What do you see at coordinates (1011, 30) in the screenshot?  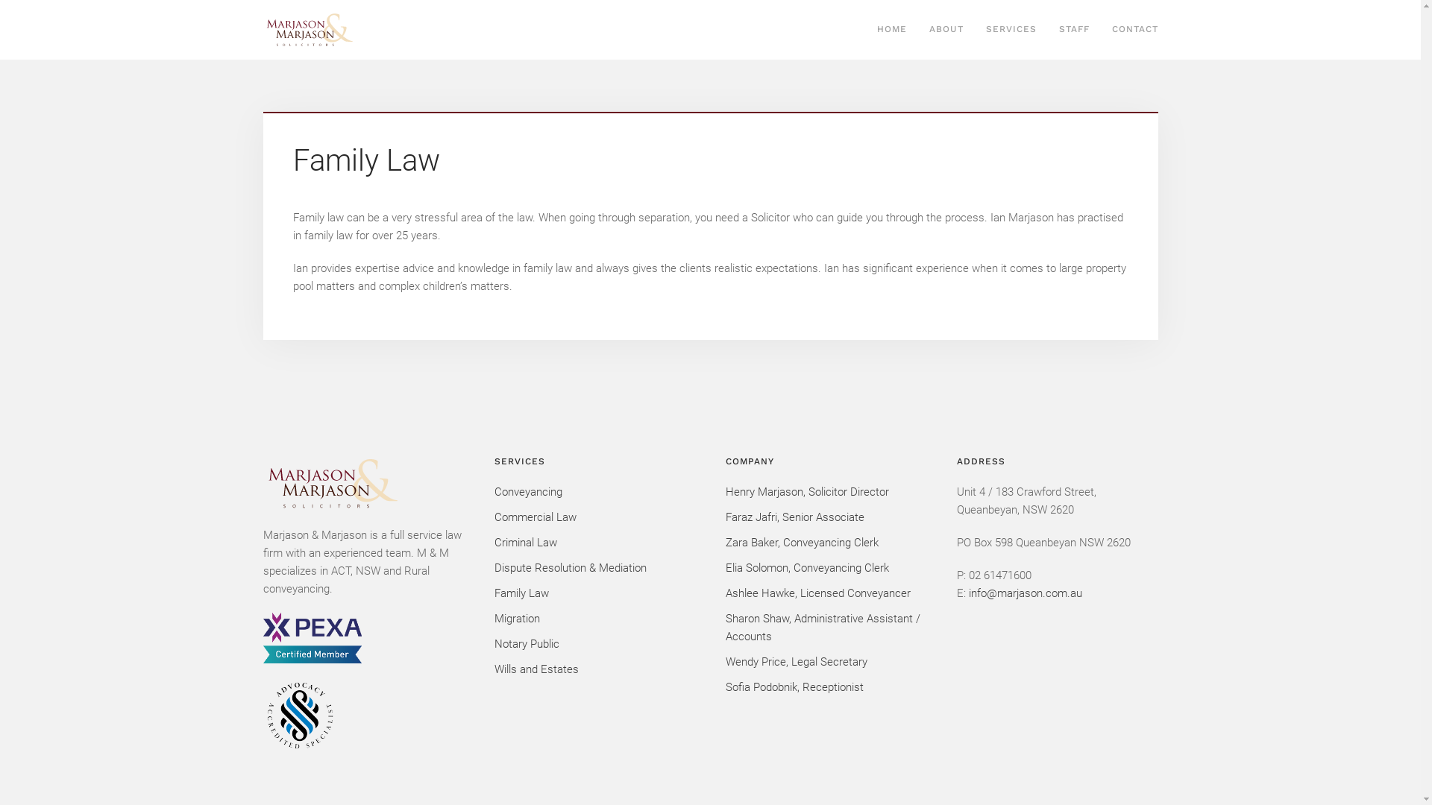 I see `SERVICES` at bounding box center [1011, 30].